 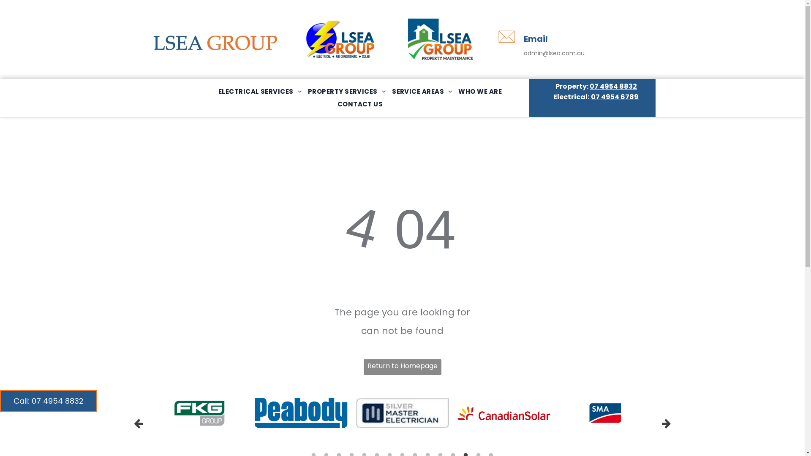 I want to click on admin@lsea.com.au, so click(x=554, y=53).